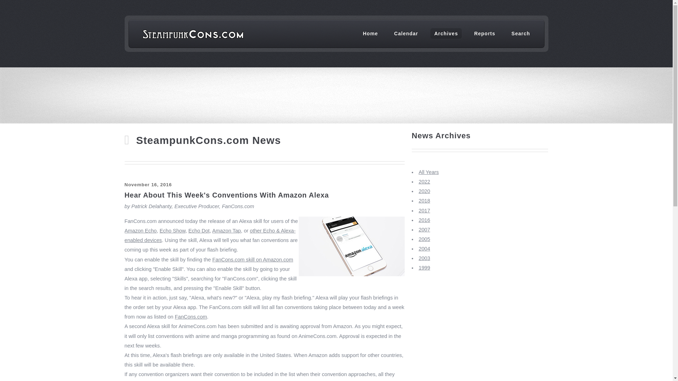 This screenshot has height=381, width=678. Describe the element at coordinates (226, 231) in the screenshot. I see `Amazon Tap` at that location.